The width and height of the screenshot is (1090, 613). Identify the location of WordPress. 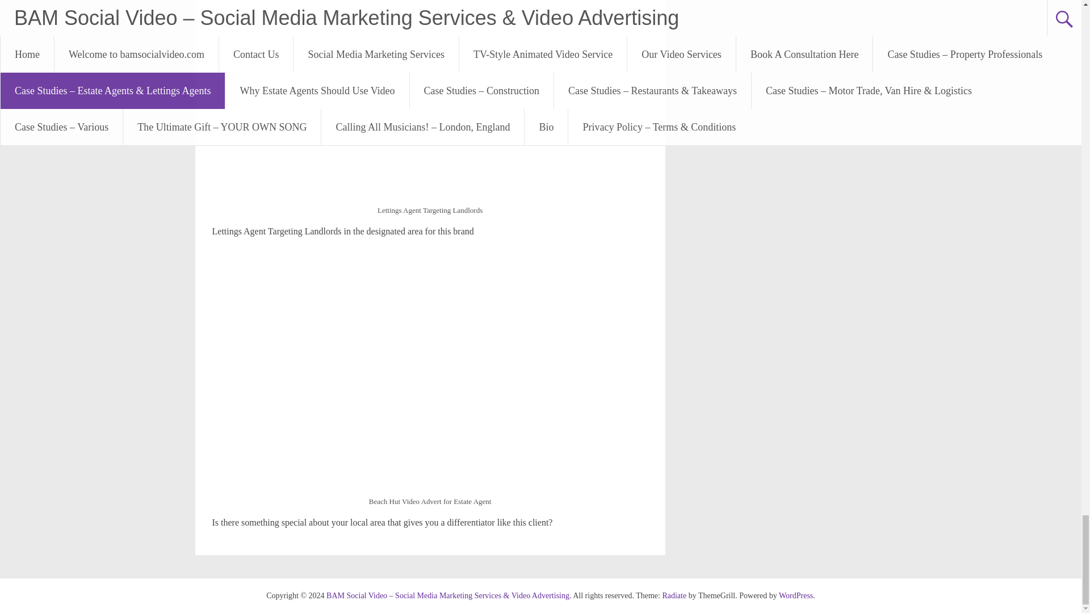
(796, 596).